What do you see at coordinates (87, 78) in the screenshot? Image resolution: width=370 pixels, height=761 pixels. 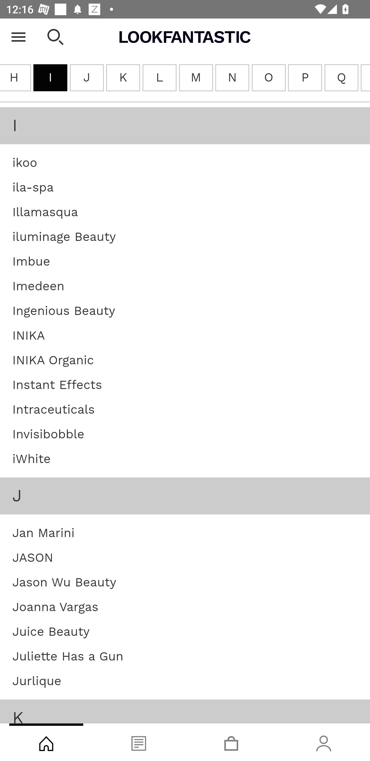 I see `J` at bounding box center [87, 78].